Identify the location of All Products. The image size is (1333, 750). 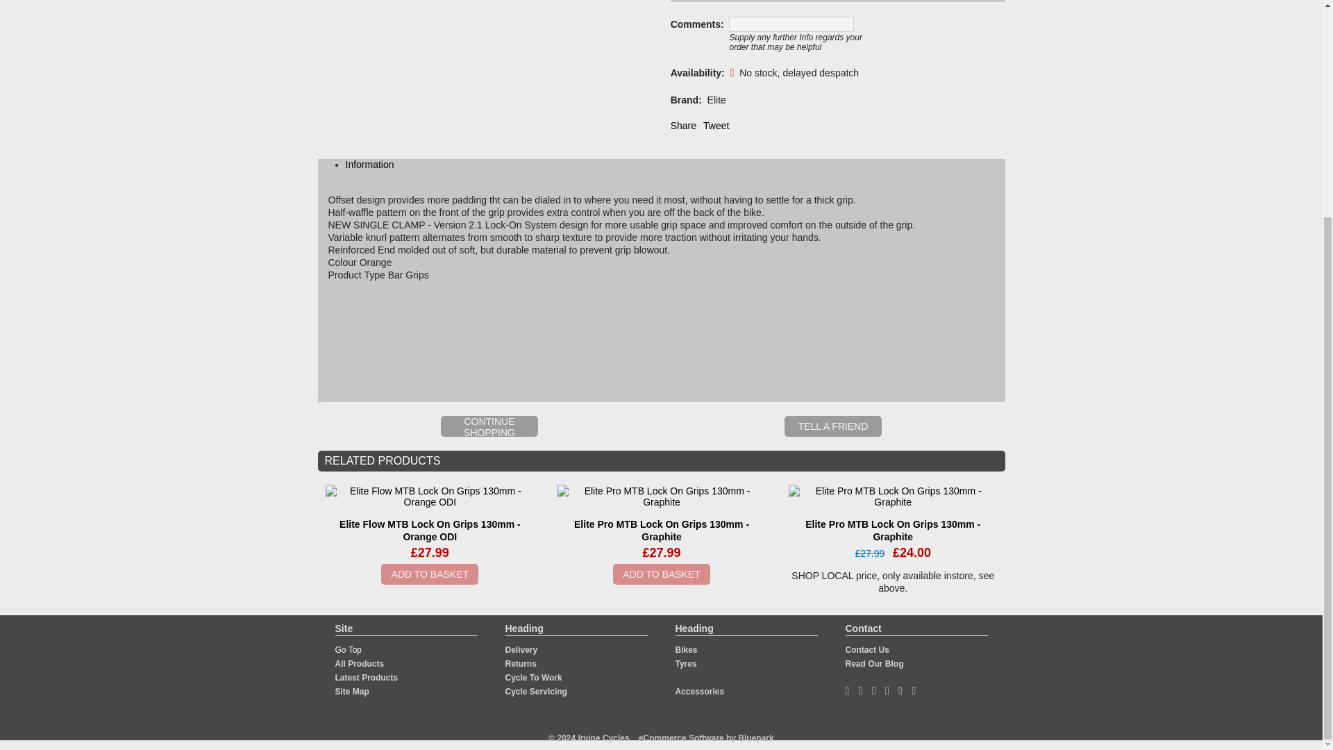
(358, 664).